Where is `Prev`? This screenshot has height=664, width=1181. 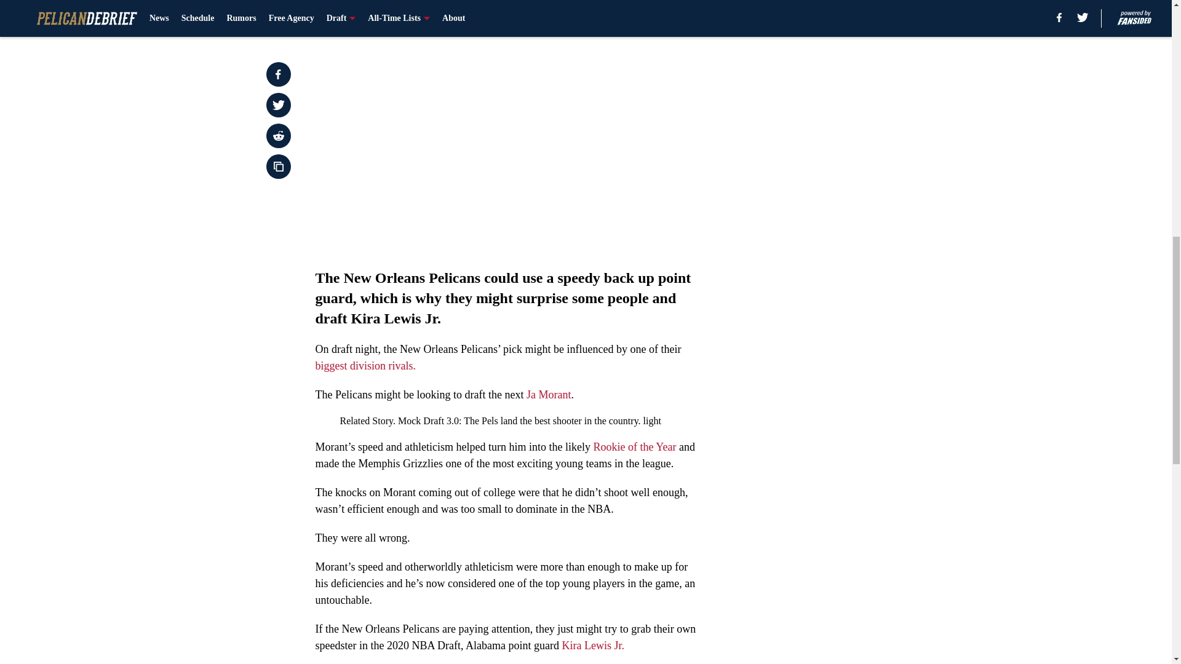 Prev is located at coordinates (352, 17).